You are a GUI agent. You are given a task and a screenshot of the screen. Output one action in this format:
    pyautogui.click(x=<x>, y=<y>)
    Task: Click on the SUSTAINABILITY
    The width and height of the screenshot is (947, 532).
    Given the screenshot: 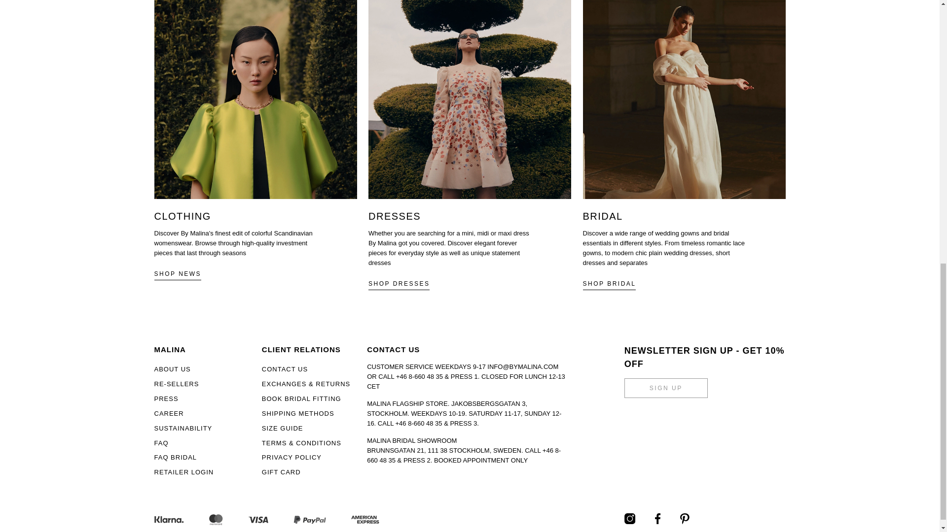 What is the action you would take?
    pyautogui.click(x=182, y=428)
    